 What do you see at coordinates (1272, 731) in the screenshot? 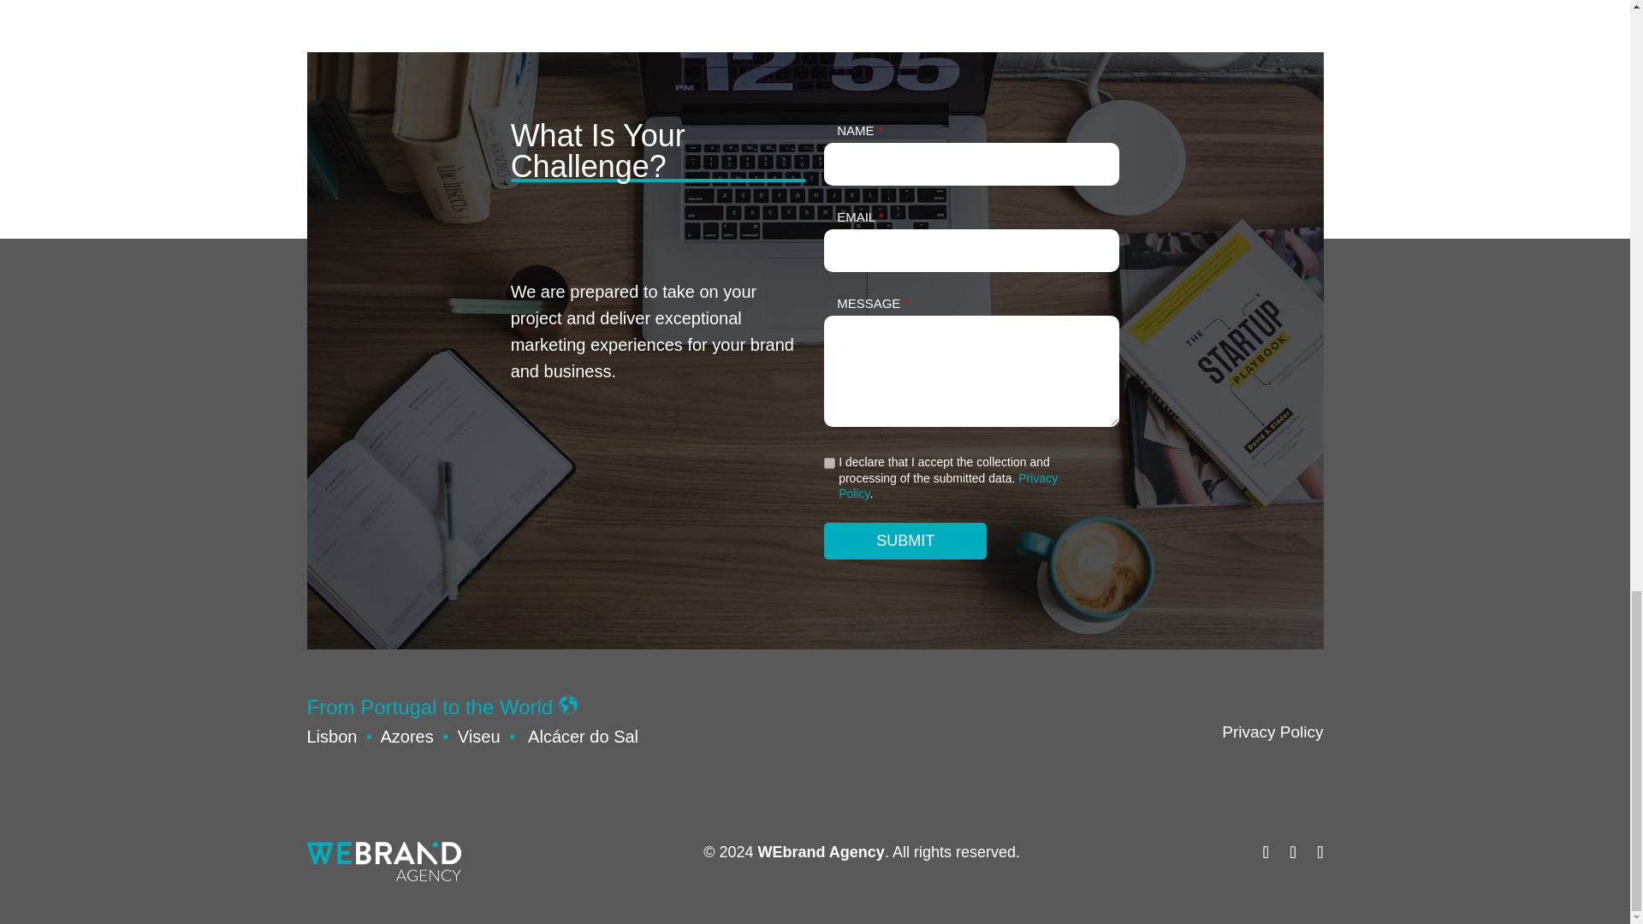
I see `Privacy Policy` at bounding box center [1272, 731].